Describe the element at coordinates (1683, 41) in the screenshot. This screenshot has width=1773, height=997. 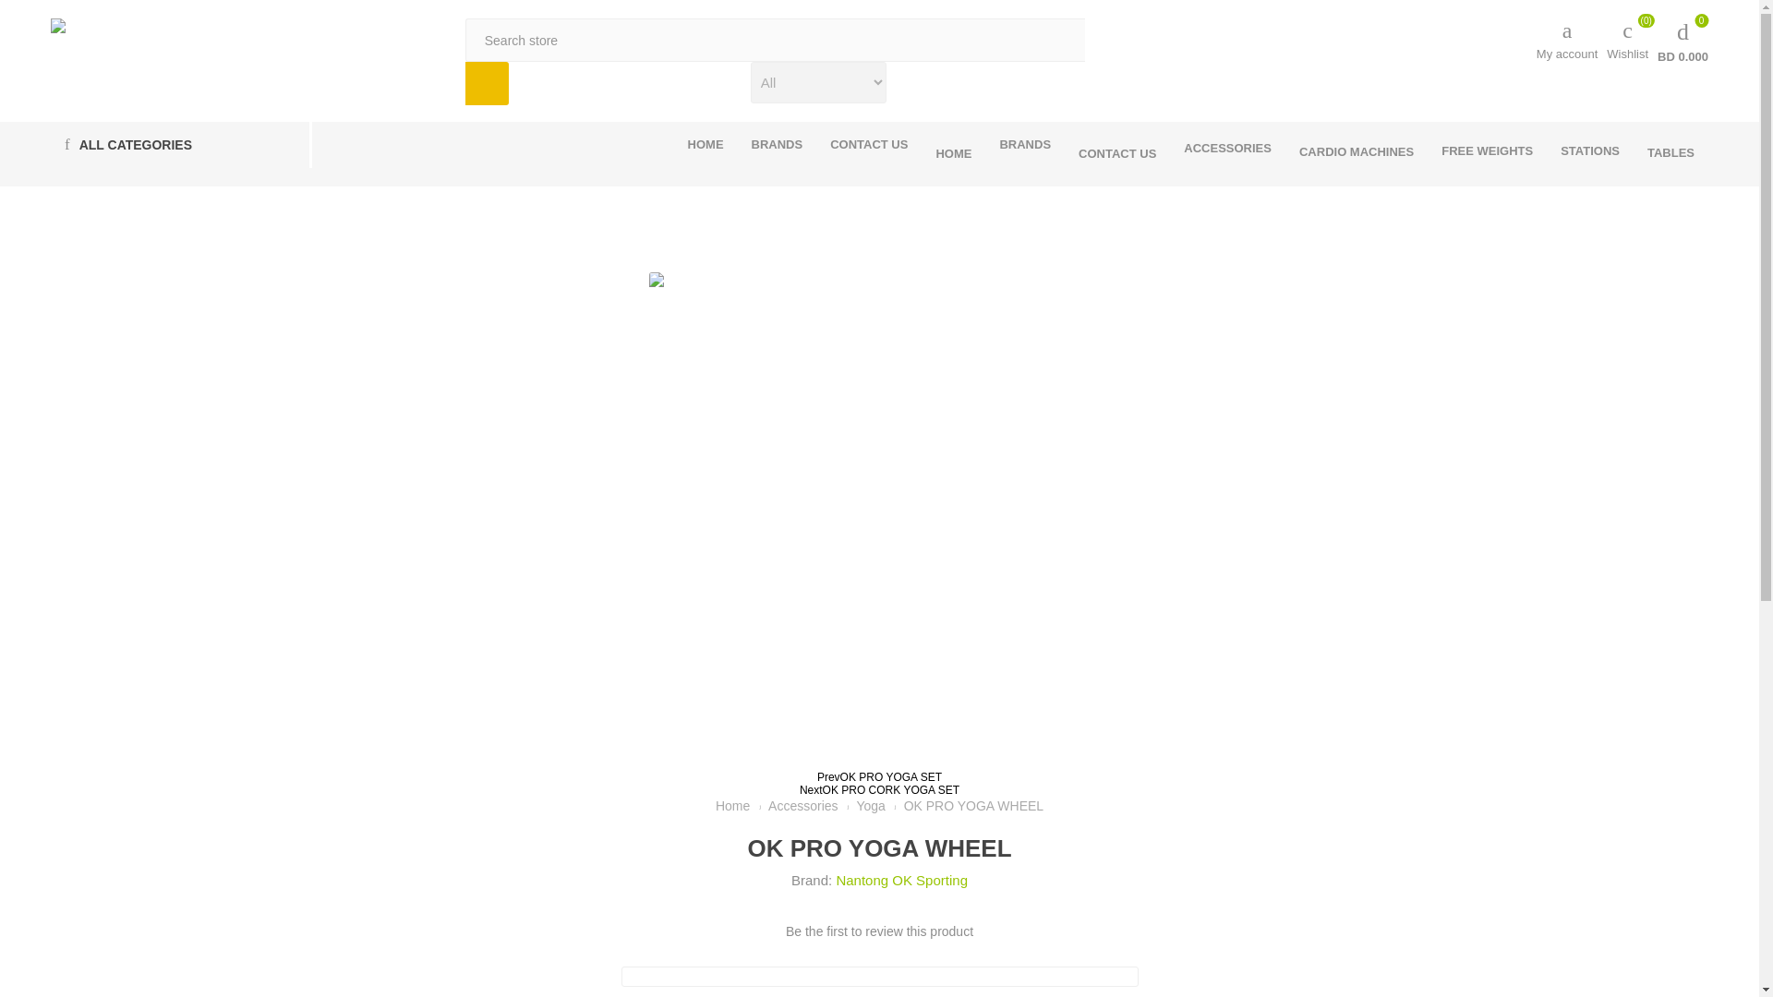
I see `Search` at that location.